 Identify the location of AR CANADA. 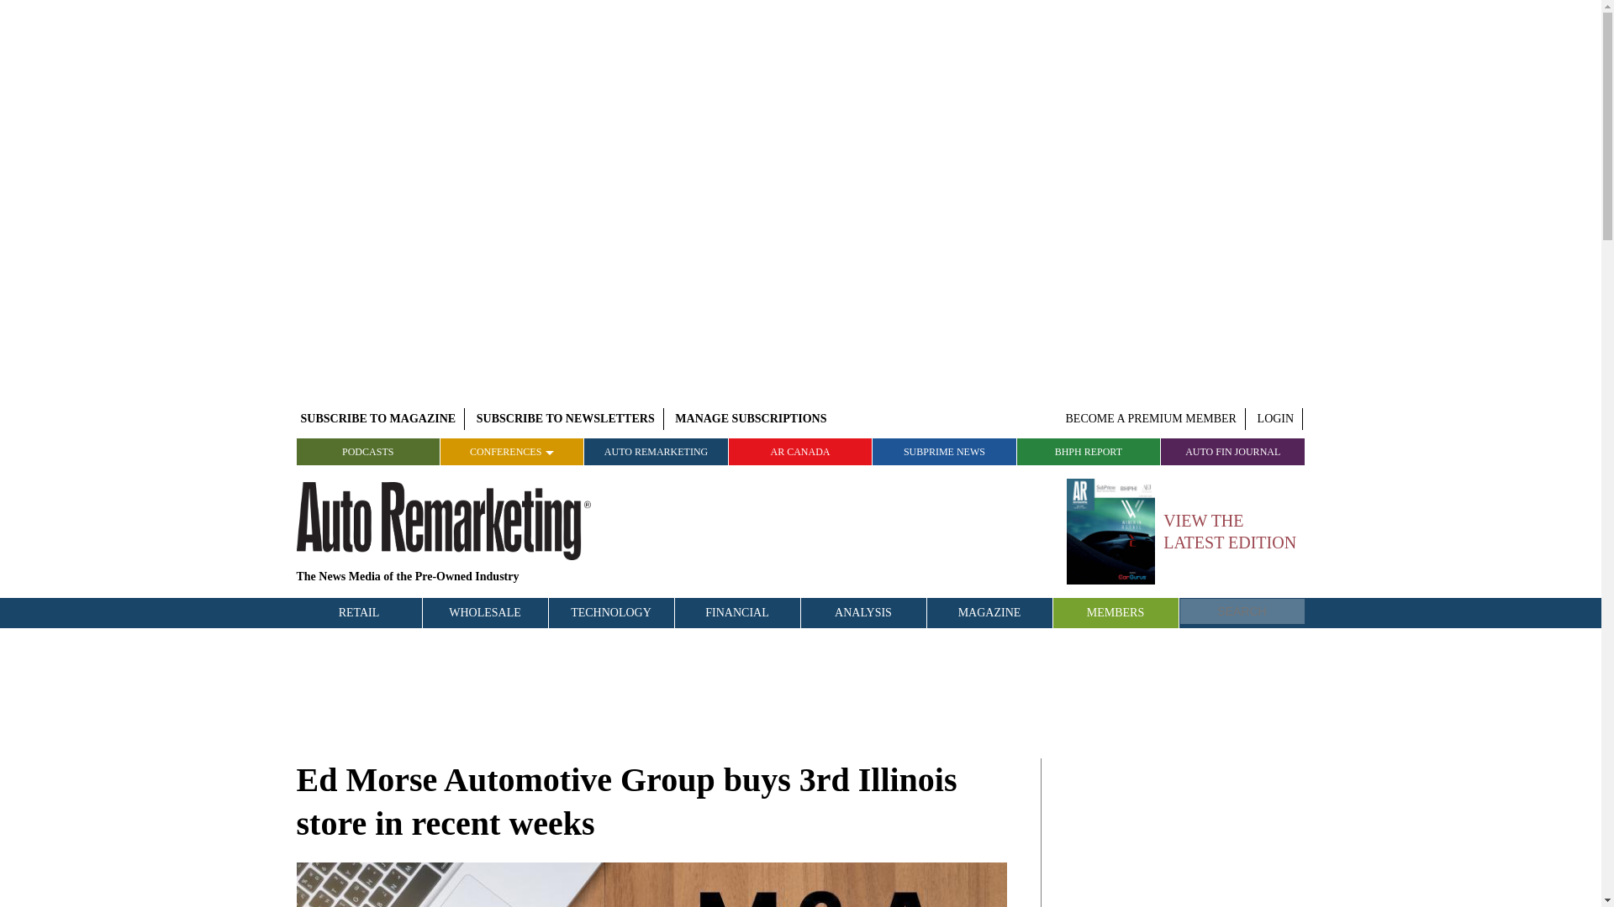
(800, 452).